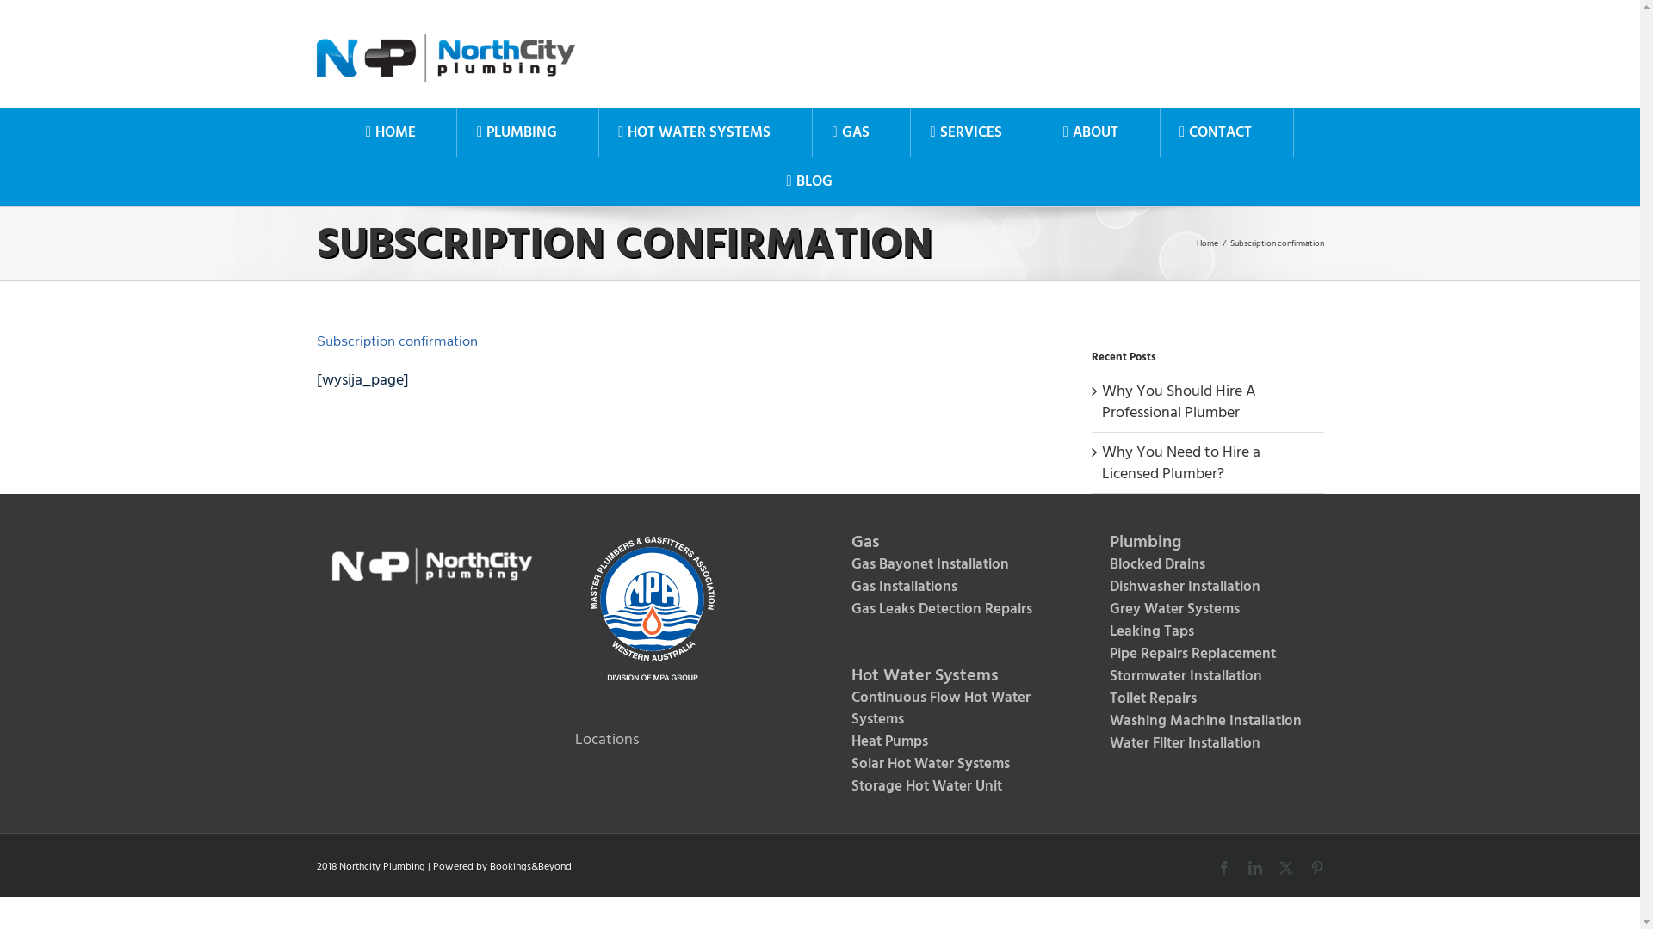 The height and width of the screenshot is (929, 1653). What do you see at coordinates (1208, 565) in the screenshot?
I see `Blocked Drains` at bounding box center [1208, 565].